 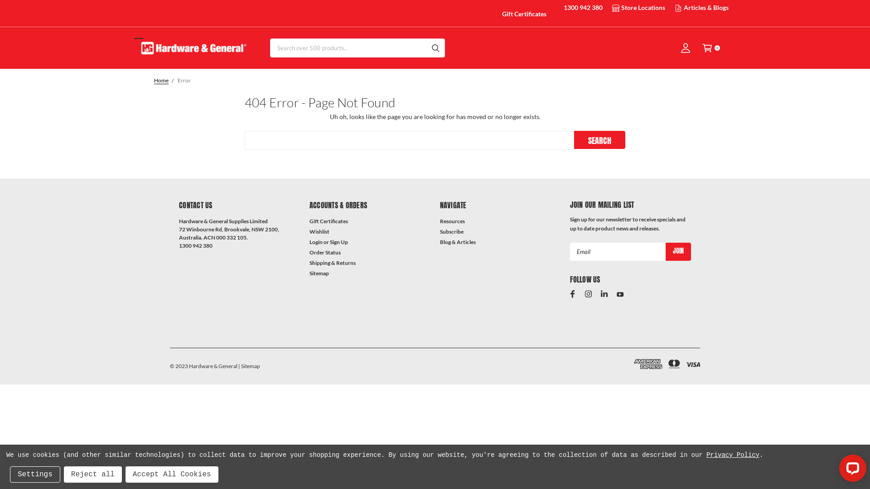 What do you see at coordinates (678, 252) in the screenshot?
I see `Join` at bounding box center [678, 252].